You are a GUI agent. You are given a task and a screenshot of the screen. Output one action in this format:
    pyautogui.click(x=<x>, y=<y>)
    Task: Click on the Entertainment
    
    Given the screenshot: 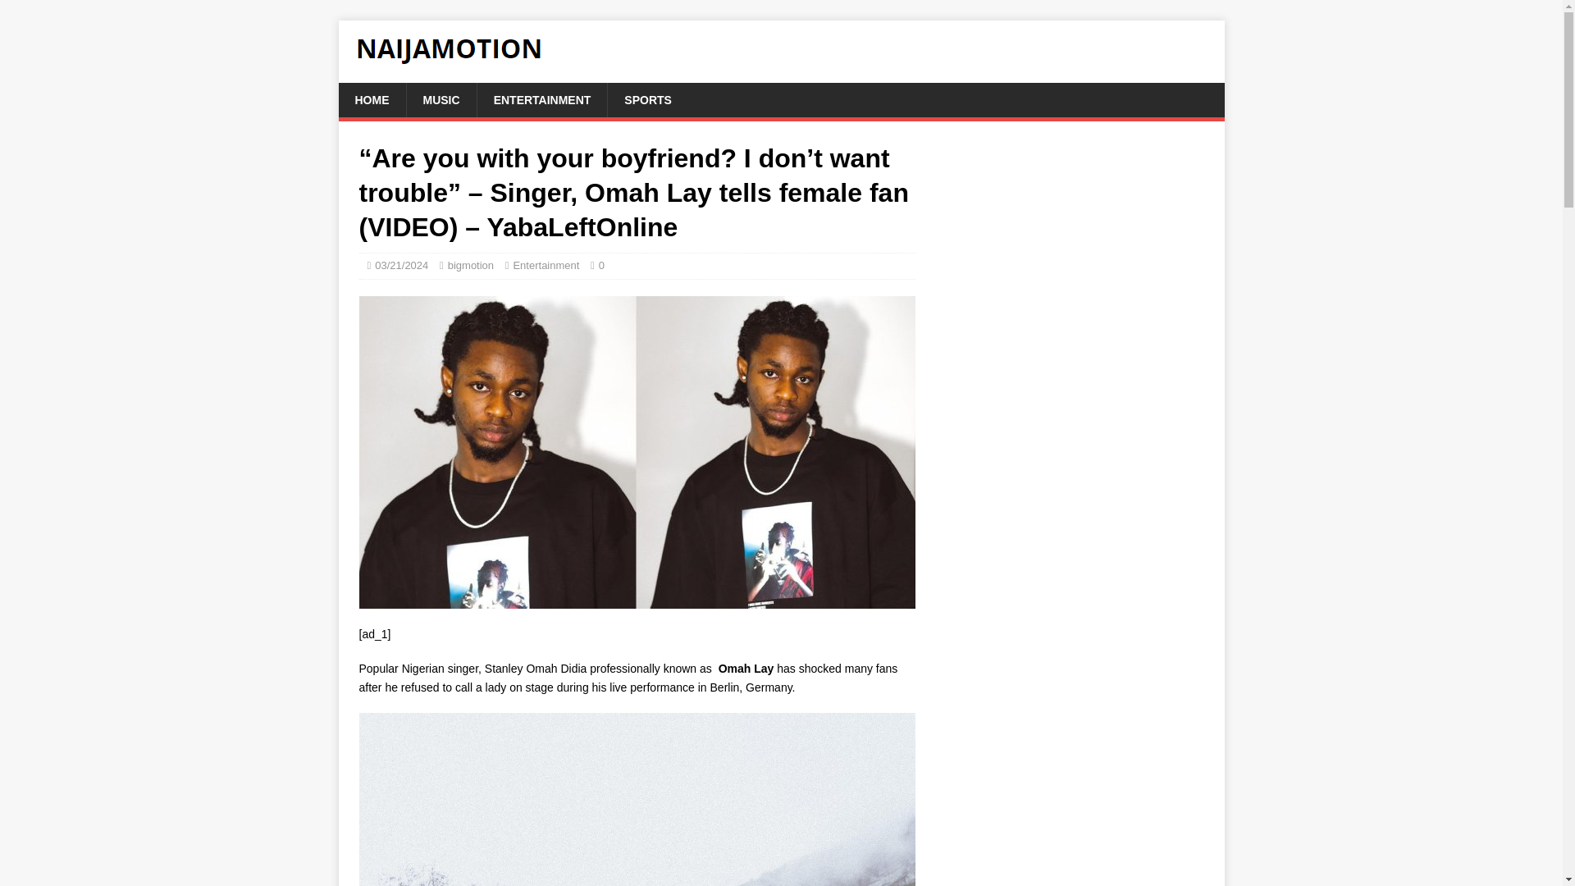 What is the action you would take?
    pyautogui.click(x=546, y=265)
    